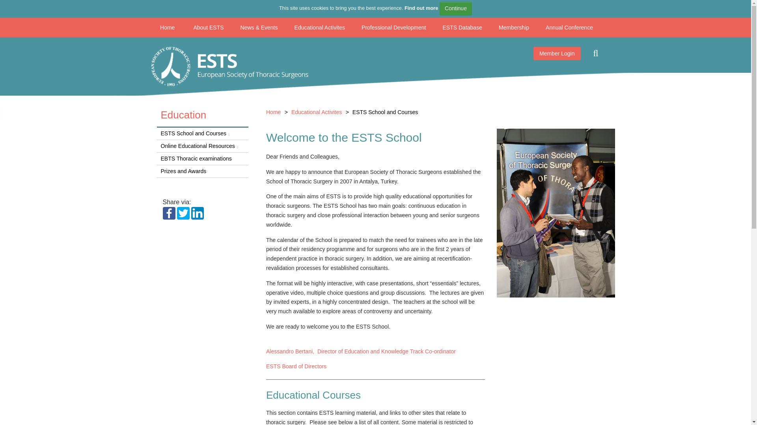 The width and height of the screenshot is (757, 425). Describe the element at coordinates (197, 213) in the screenshot. I see `Share on LinkedIn` at that location.